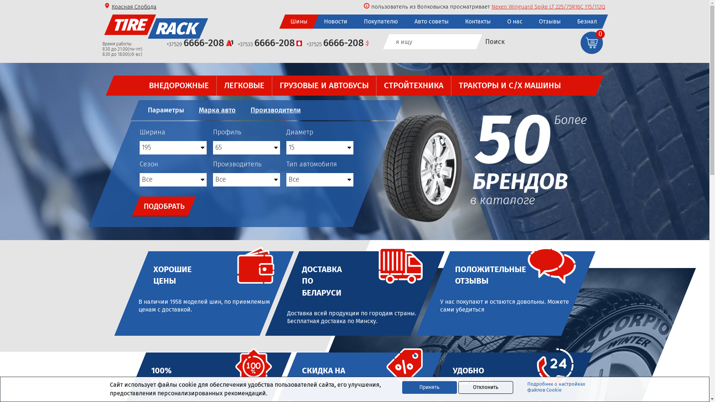 Image resolution: width=715 pixels, height=402 pixels. What do you see at coordinates (270, 44) in the screenshot?
I see `+37533 6666-208` at bounding box center [270, 44].